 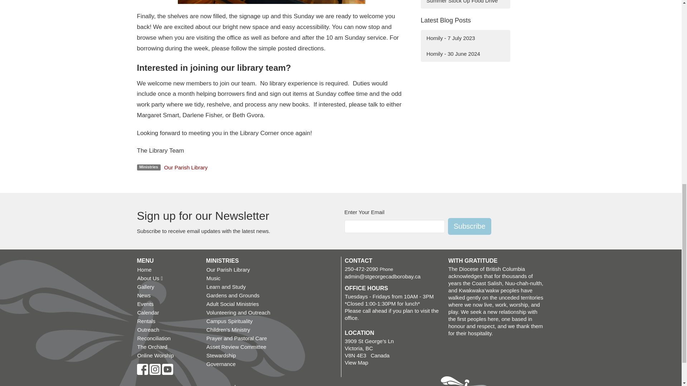 I want to click on Instagram Icon, so click(x=155, y=369).